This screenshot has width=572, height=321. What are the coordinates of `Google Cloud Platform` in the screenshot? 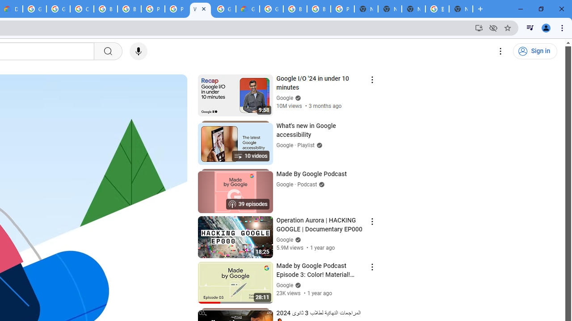 It's located at (224, 9).